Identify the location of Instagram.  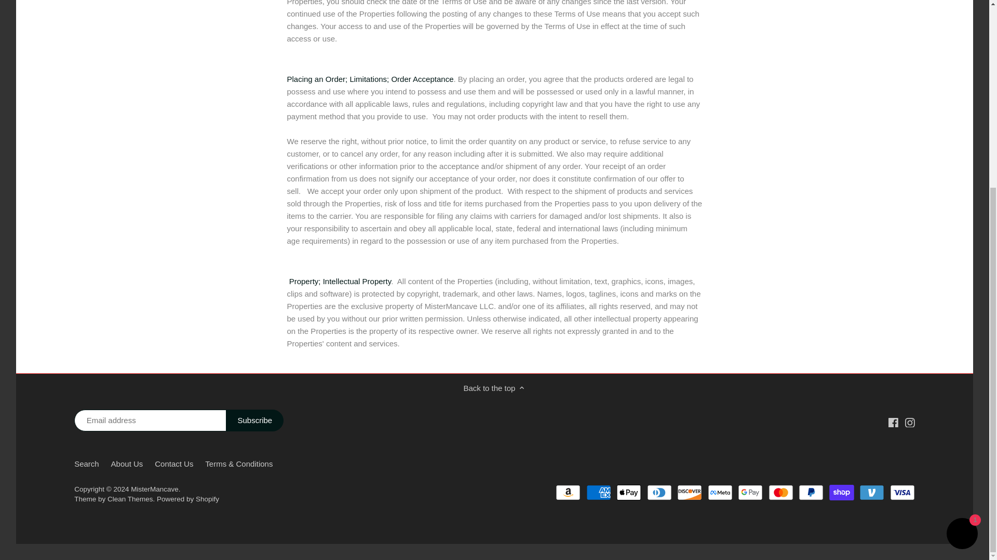
(910, 422).